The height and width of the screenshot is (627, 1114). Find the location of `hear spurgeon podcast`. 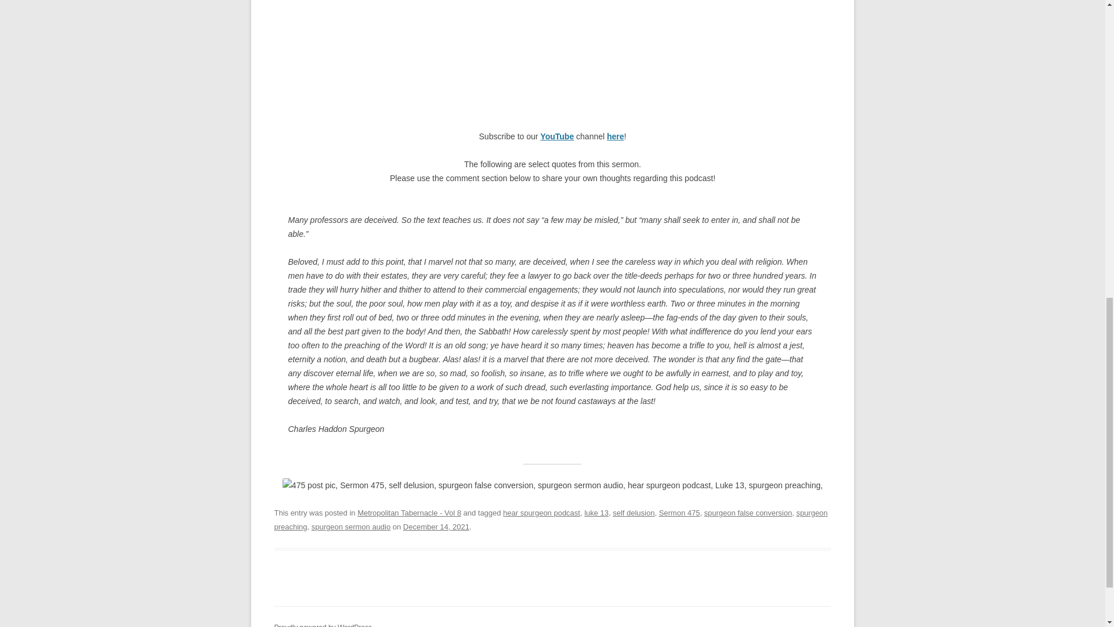

hear spurgeon podcast is located at coordinates (542, 513).